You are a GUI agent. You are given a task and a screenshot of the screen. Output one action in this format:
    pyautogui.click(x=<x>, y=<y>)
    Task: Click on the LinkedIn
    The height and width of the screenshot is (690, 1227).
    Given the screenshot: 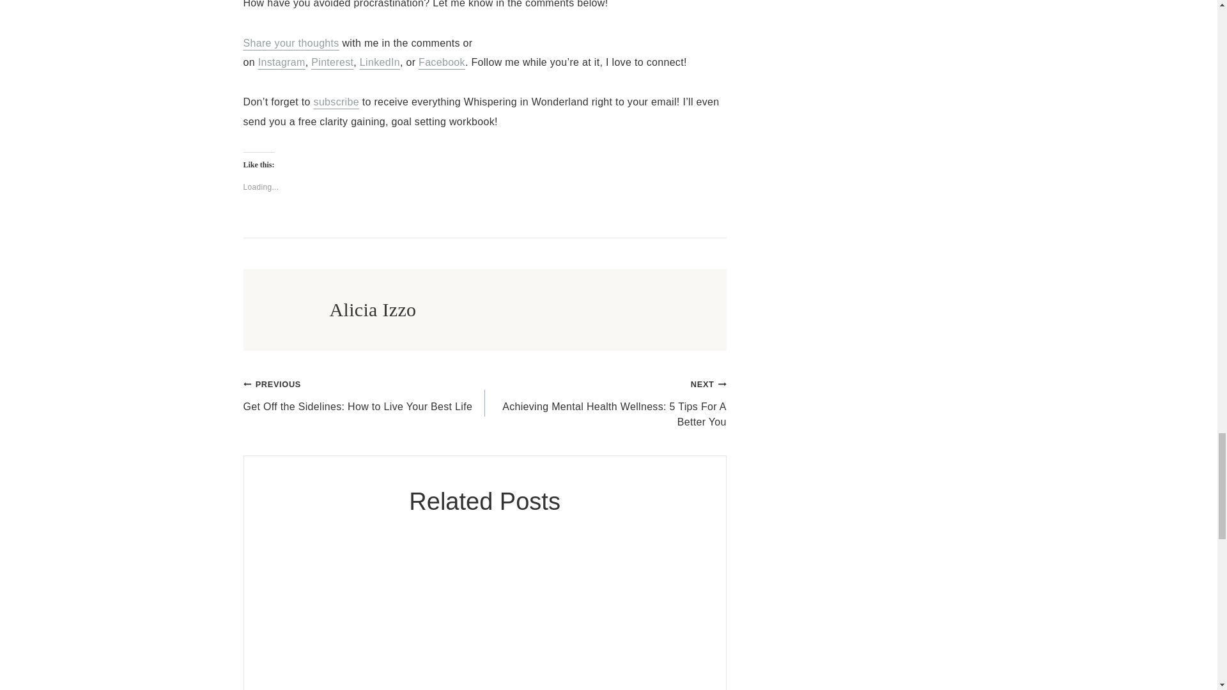 What is the action you would take?
    pyautogui.click(x=380, y=61)
    